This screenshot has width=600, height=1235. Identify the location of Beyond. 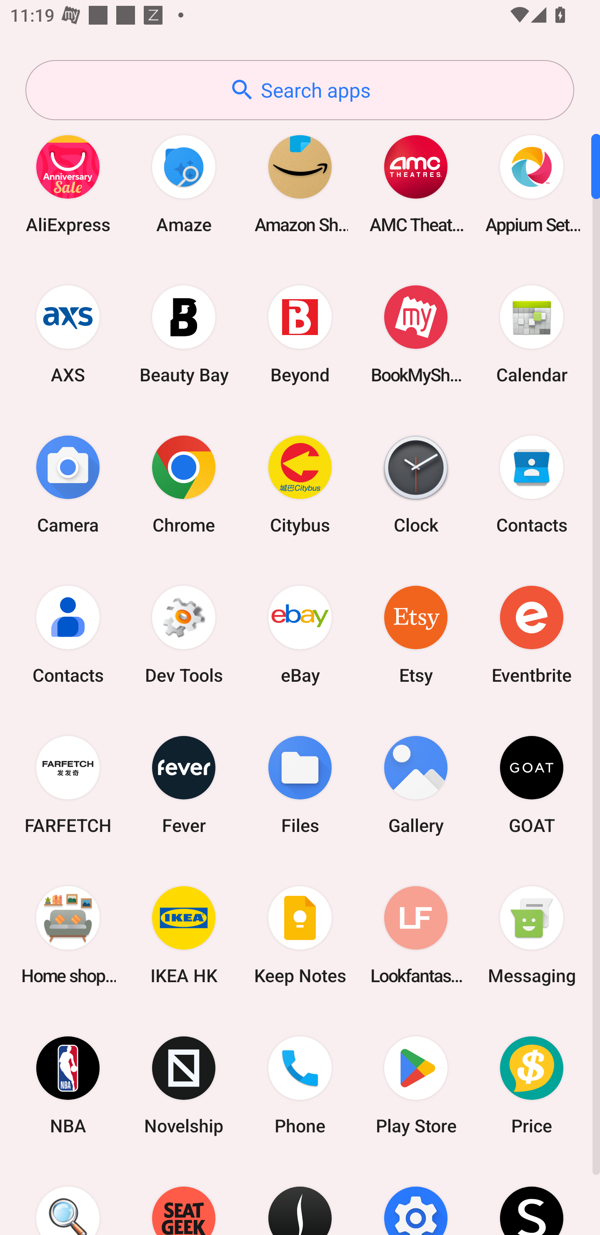
(300, 334).